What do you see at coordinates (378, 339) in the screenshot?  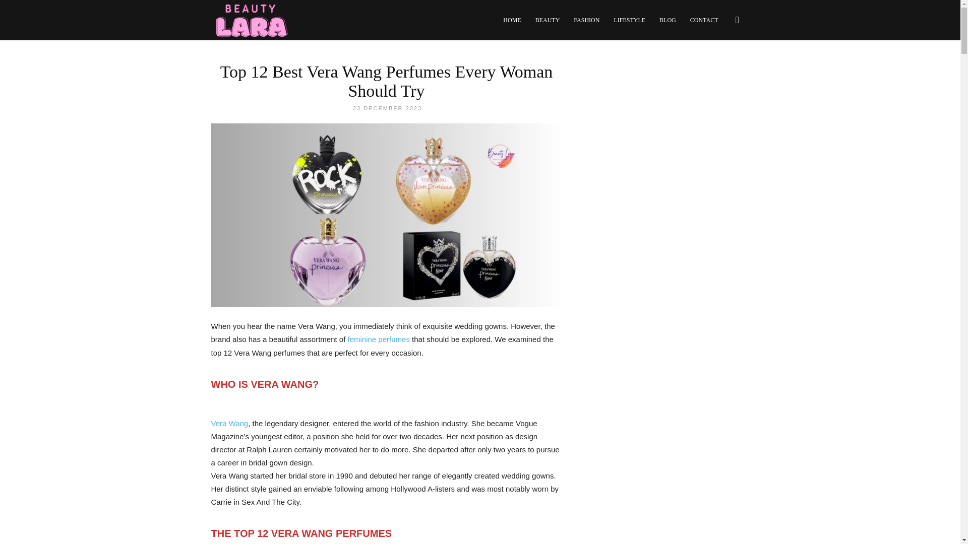 I see `feminine perfumes` at bounding box center [378, 339].